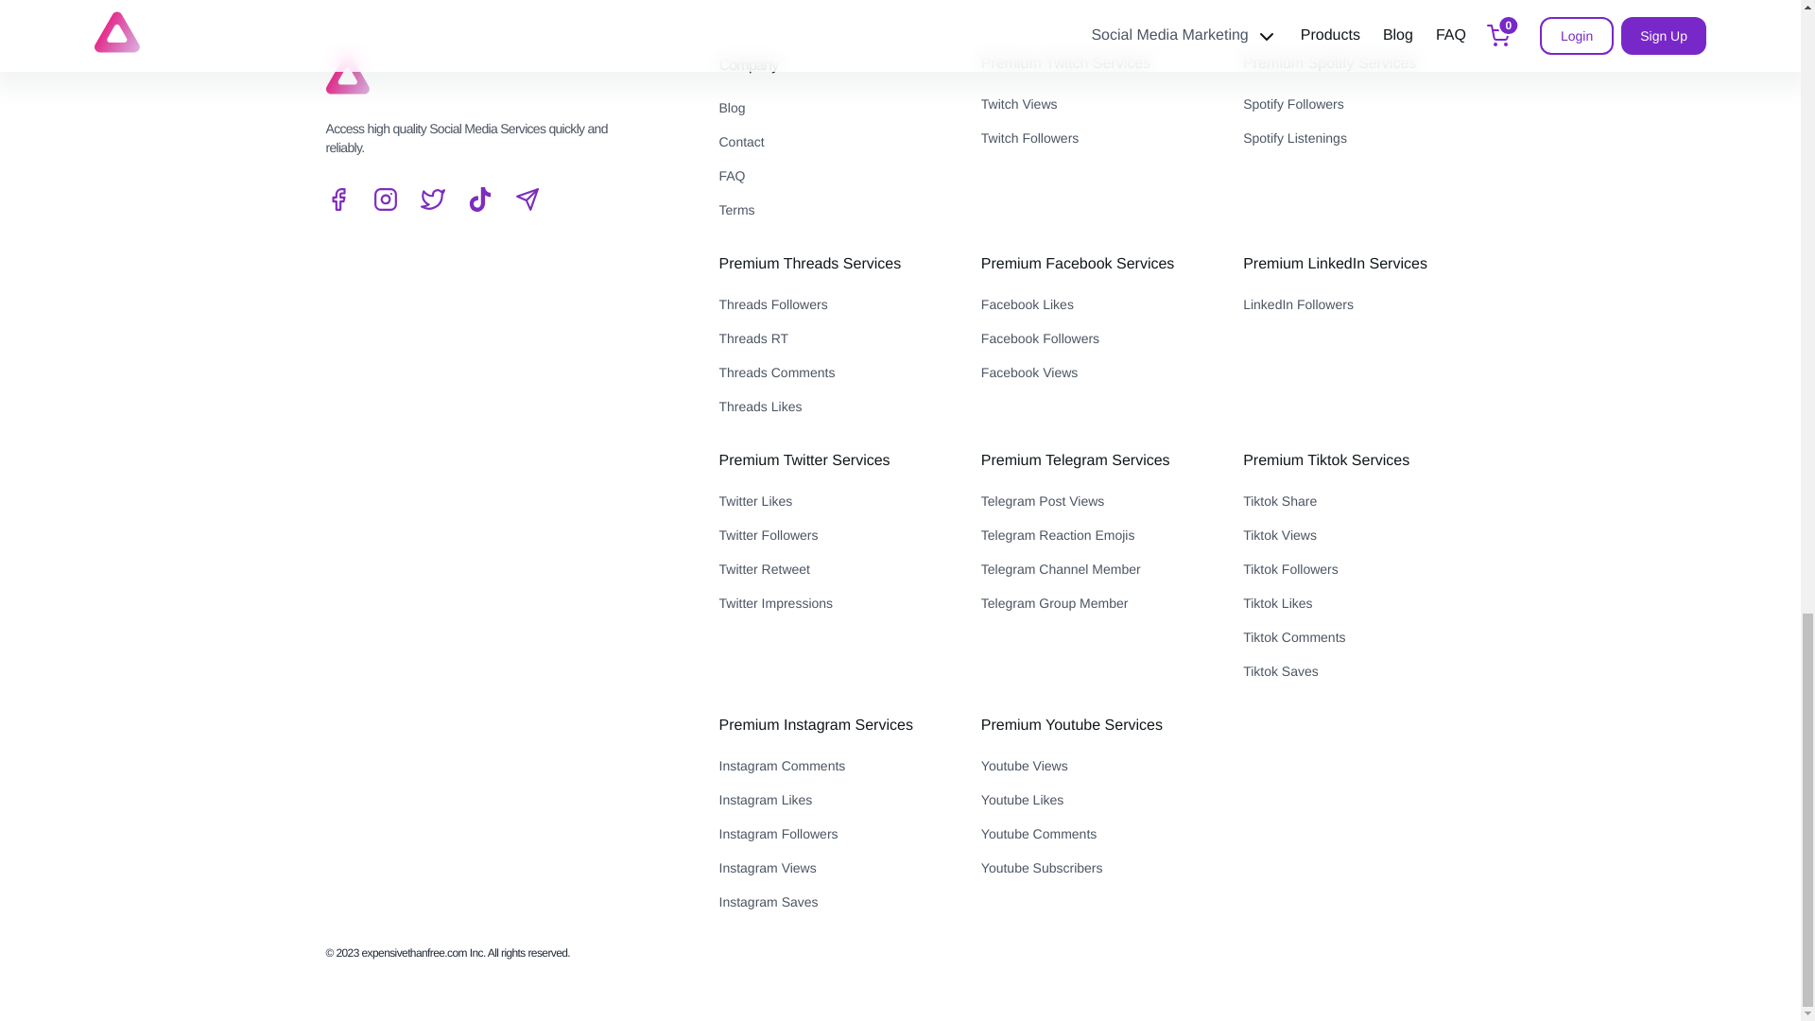  Describe the element at coordinates (1335, 265) in the screenshot. I see `Premium LinkedIn Services` at that location.